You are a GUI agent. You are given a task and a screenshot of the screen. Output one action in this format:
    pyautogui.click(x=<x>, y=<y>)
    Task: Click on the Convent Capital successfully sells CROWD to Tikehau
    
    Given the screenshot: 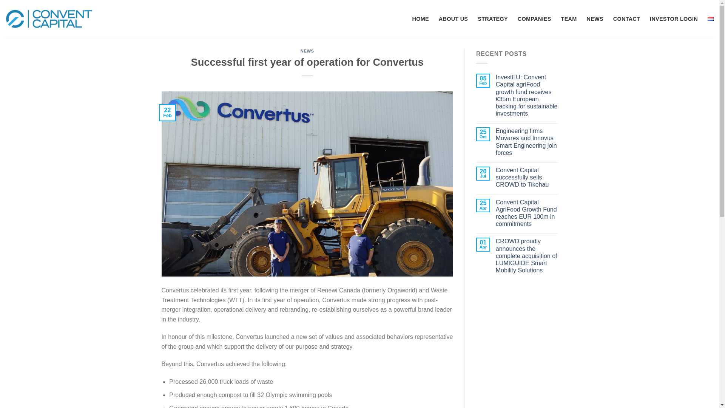 What is the action you would take?
    pyautogui.click(x=527, y=177)
    